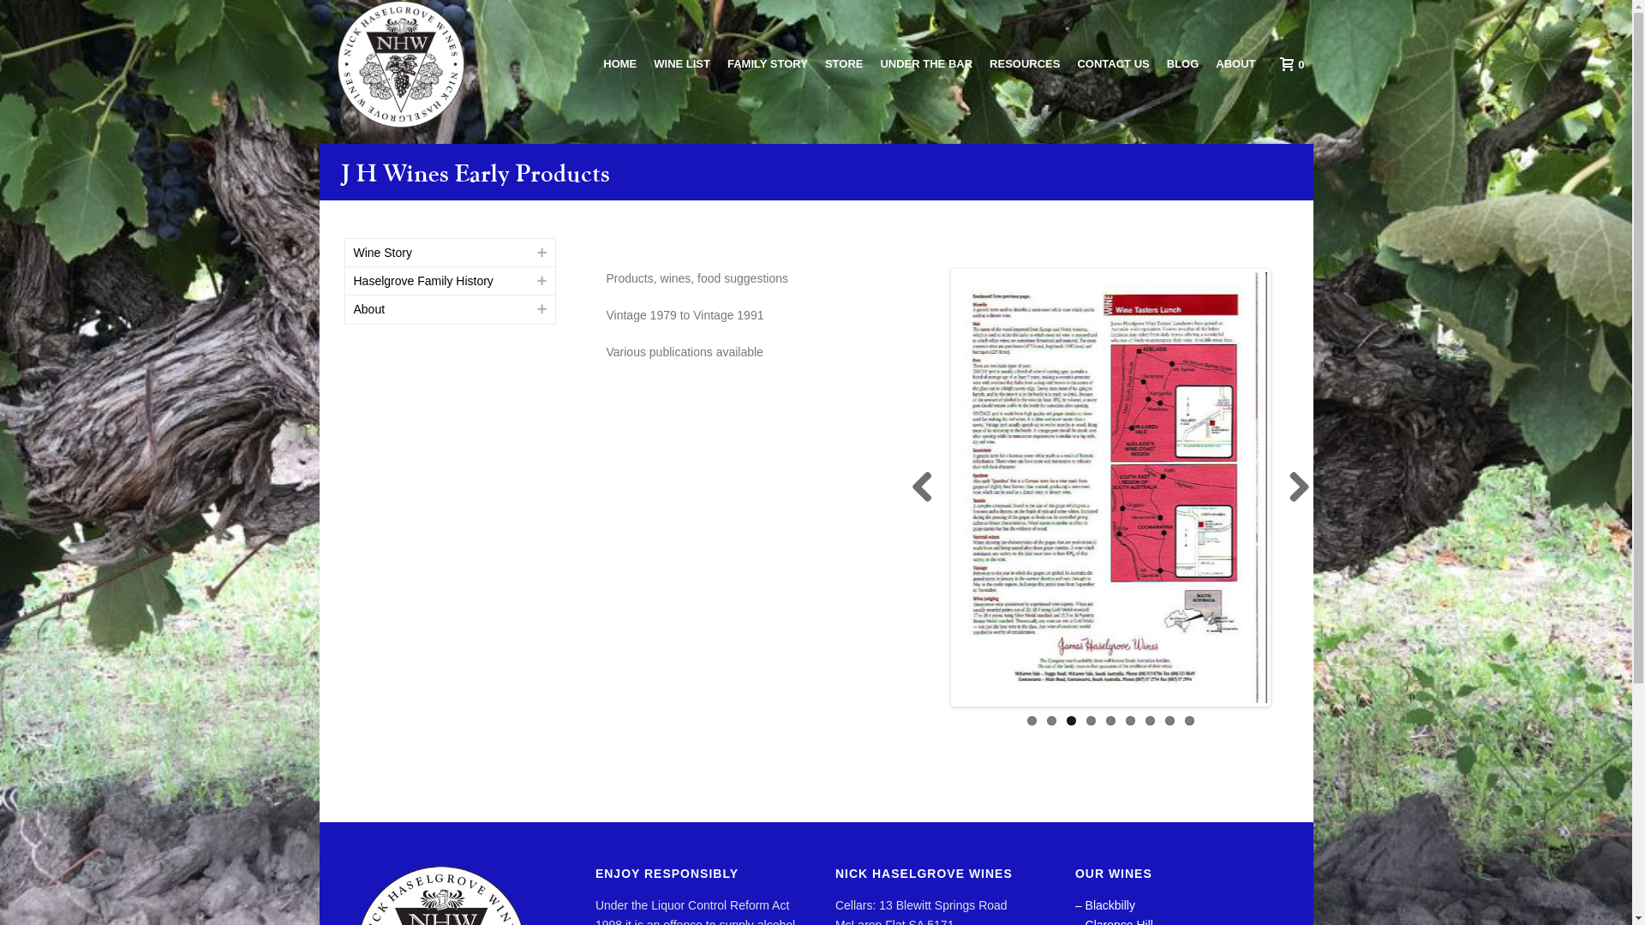  What do you see at coordinates (368, 309) in the screenshot?
I see `About` at bounding box center [368, 309].